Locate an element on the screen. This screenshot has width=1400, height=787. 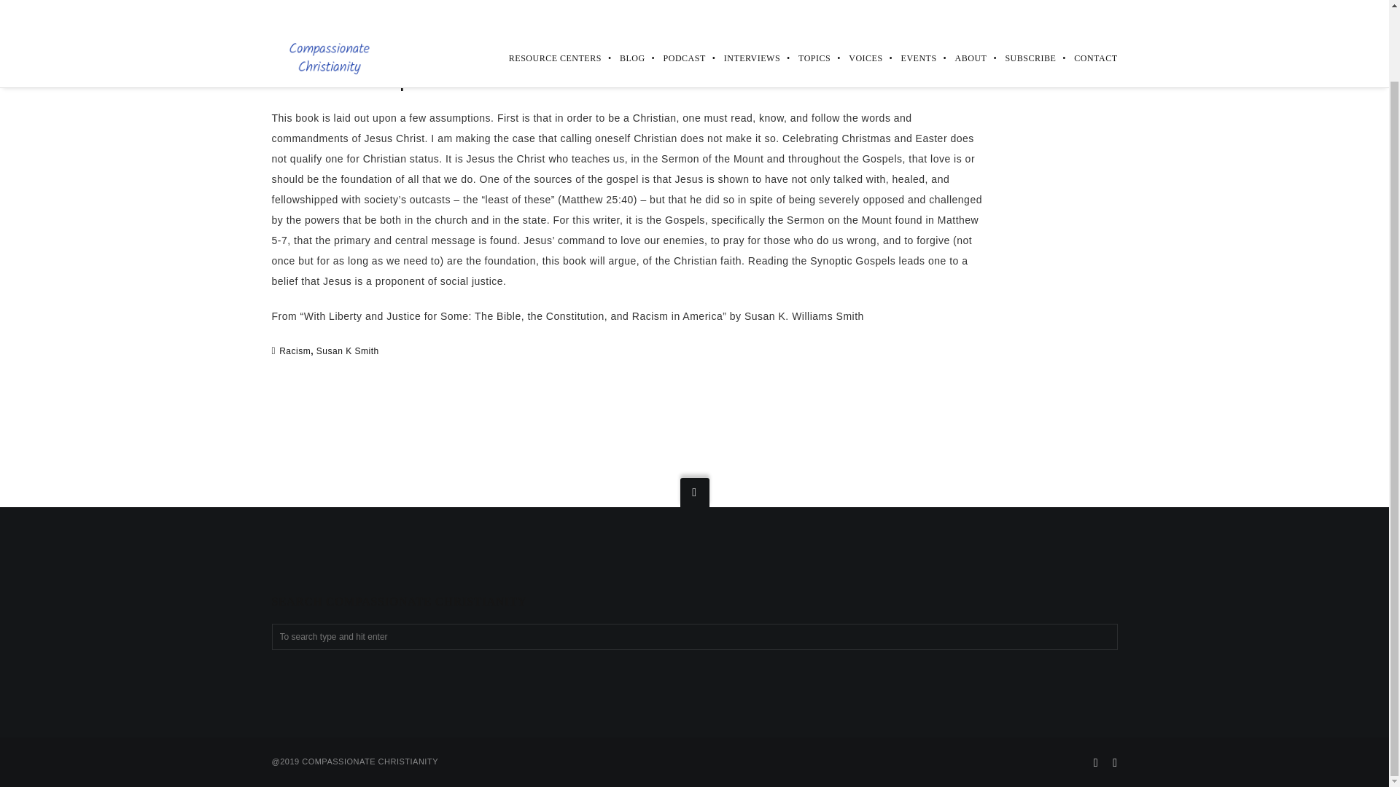
BLOG is located at coordinates (623, 3).